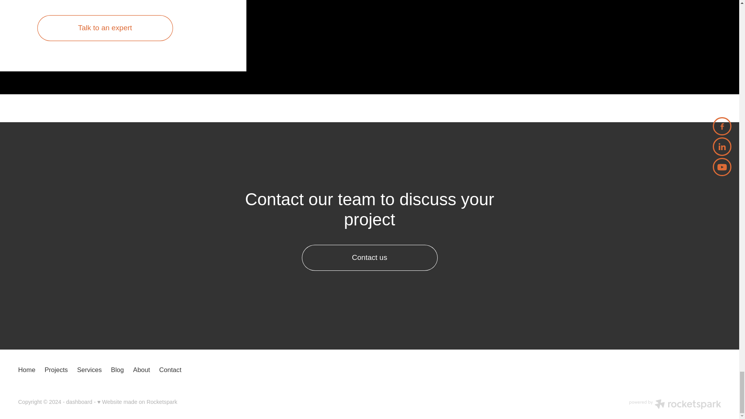 Image resolution: width=745 pixels, height=419 pixels. What do you see at coordinates (105, 28) in the screenshot?
I see `Talk to an expert` at bounding box center [105, 28].